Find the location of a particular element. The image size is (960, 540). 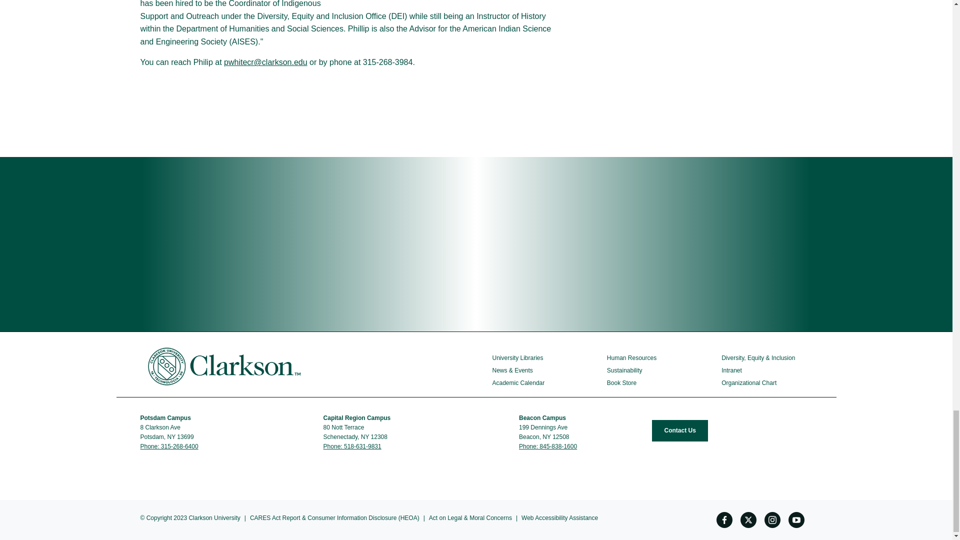

Capital Region Campus is located at coordinates (358, 418).